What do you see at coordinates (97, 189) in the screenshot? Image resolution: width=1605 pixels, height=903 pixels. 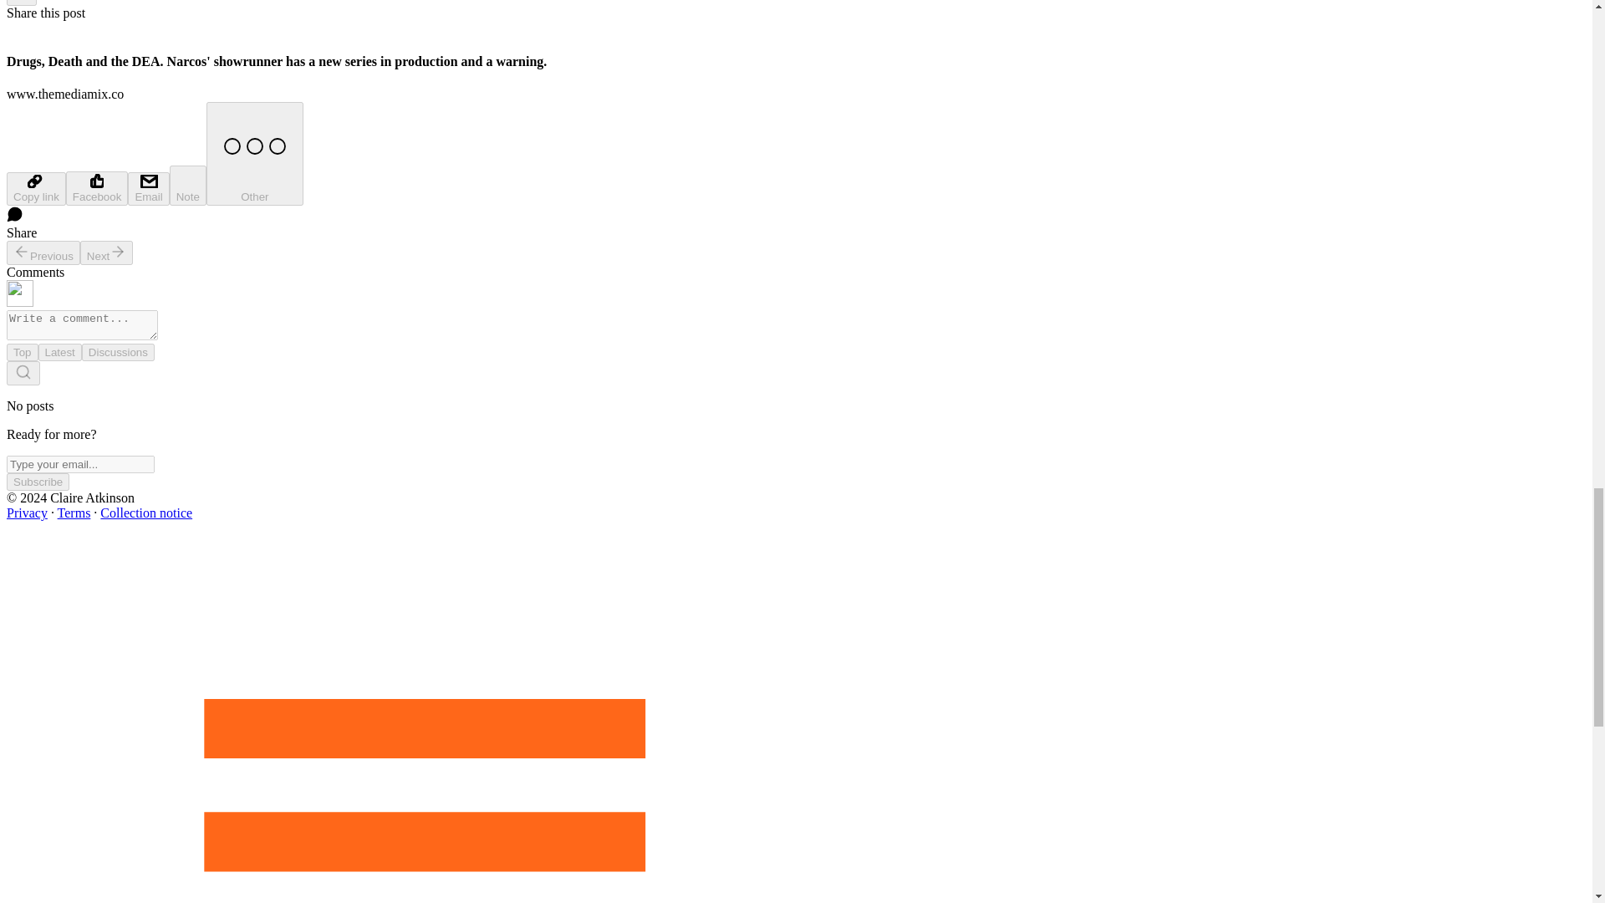 I see `Facebook` at bounding box center [97, 189].